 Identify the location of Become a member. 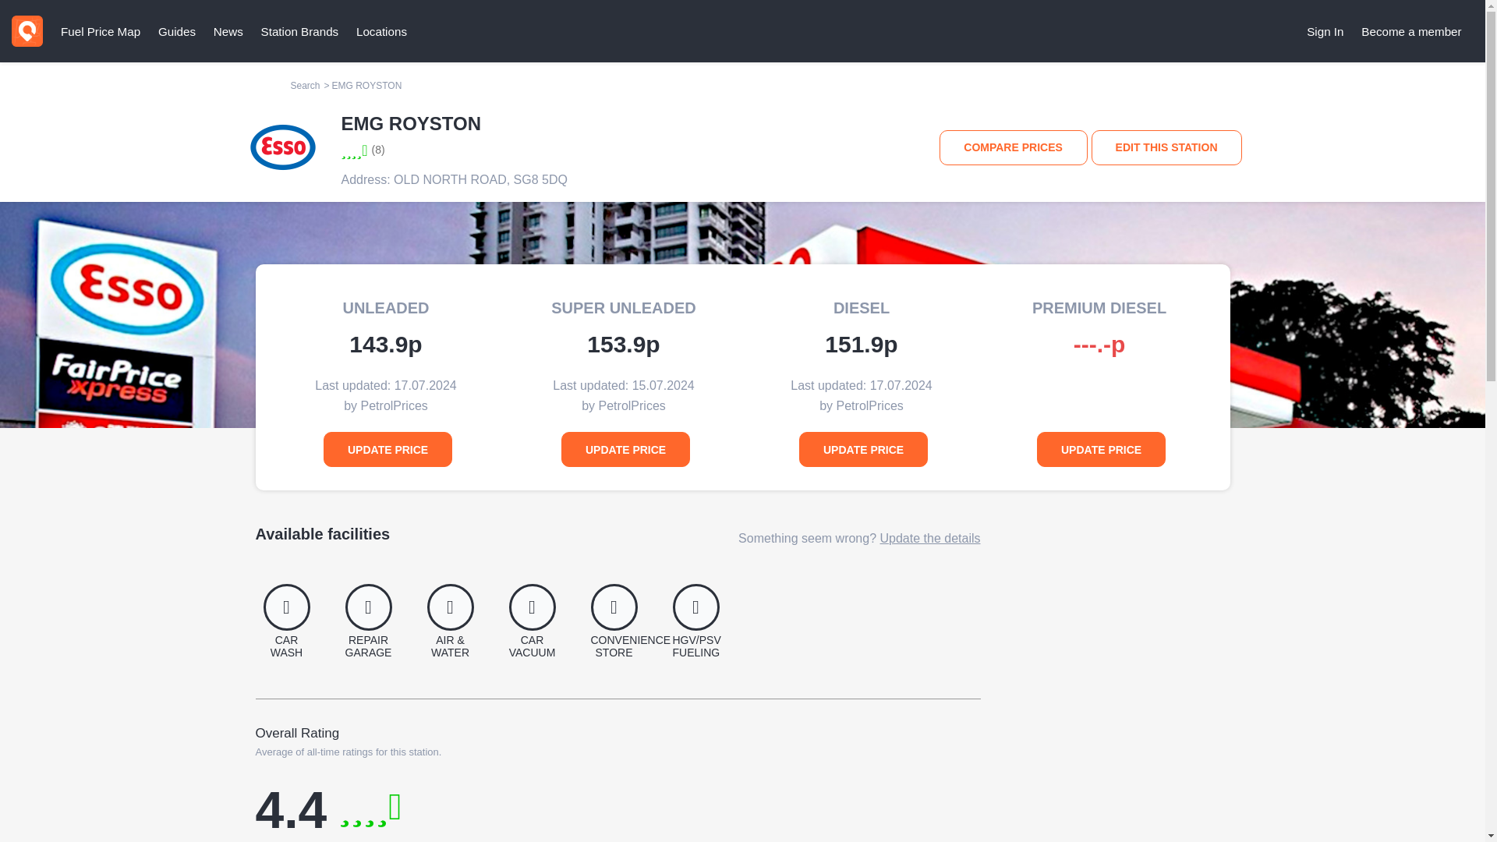
(1412, 31).